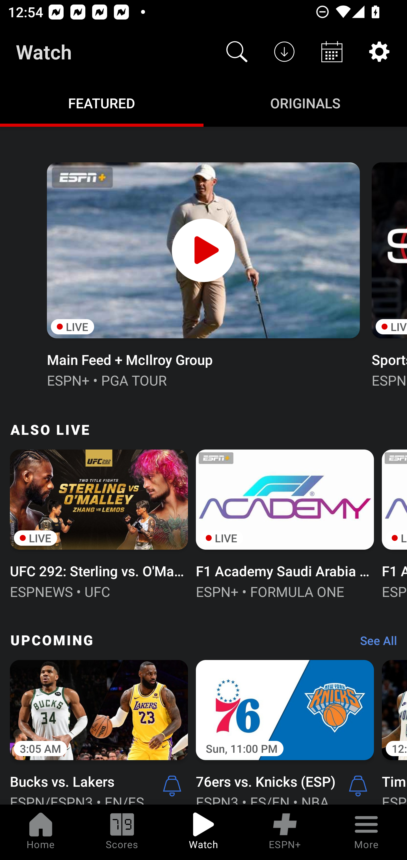  Describe the element at coordinates (122, 832) in the screenshot. I see `Scores` at that location.